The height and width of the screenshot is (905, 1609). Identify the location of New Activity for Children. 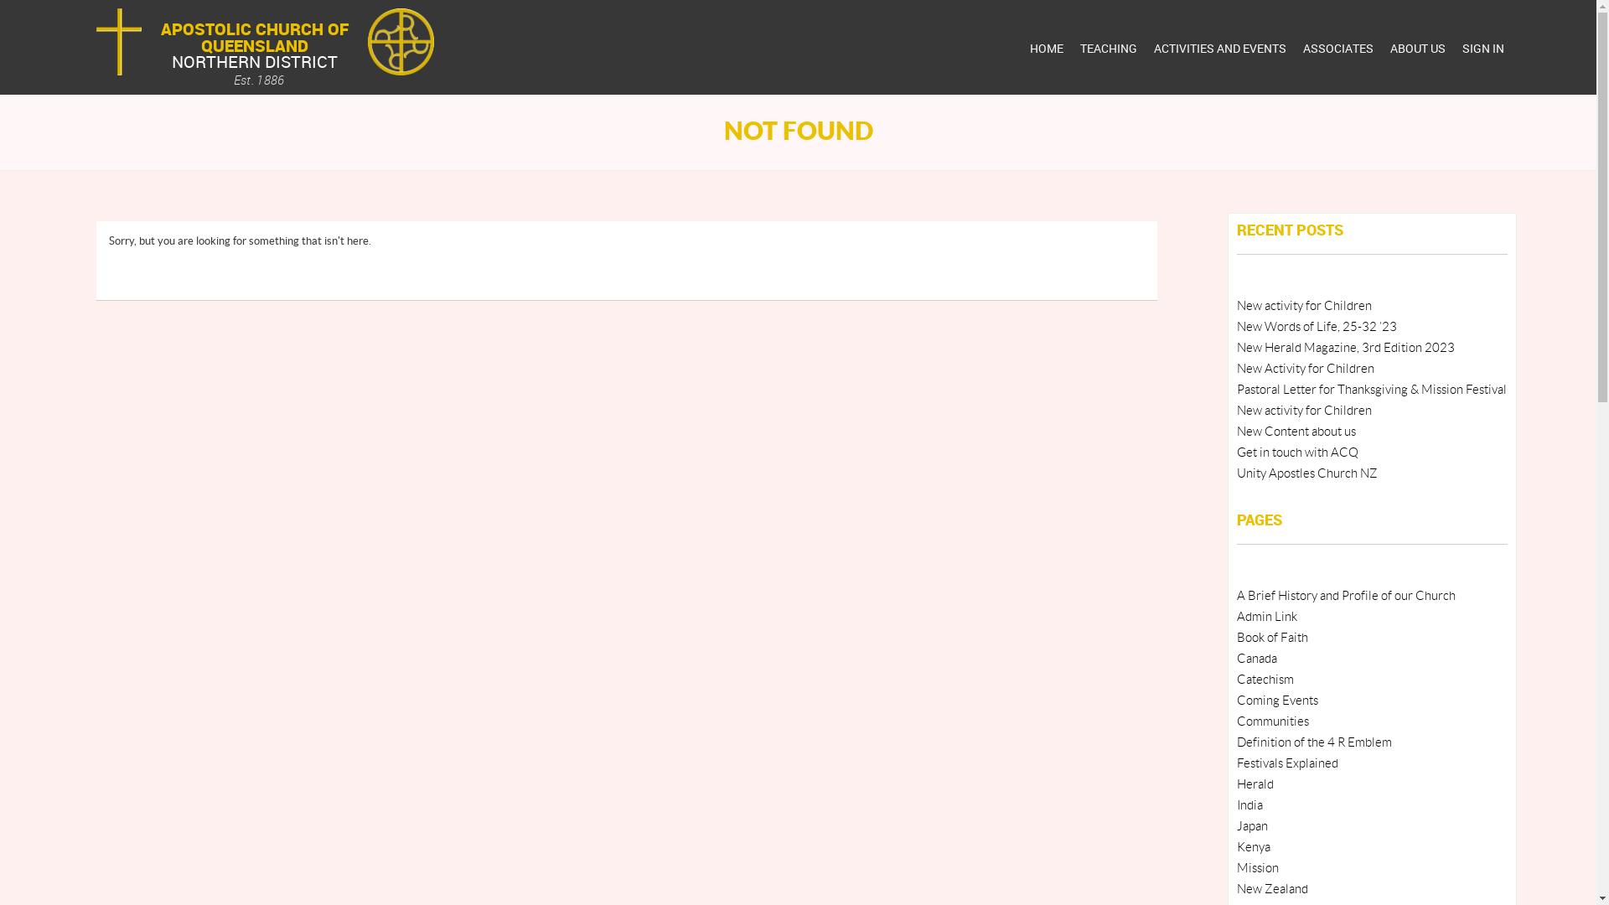
(1306, 368).